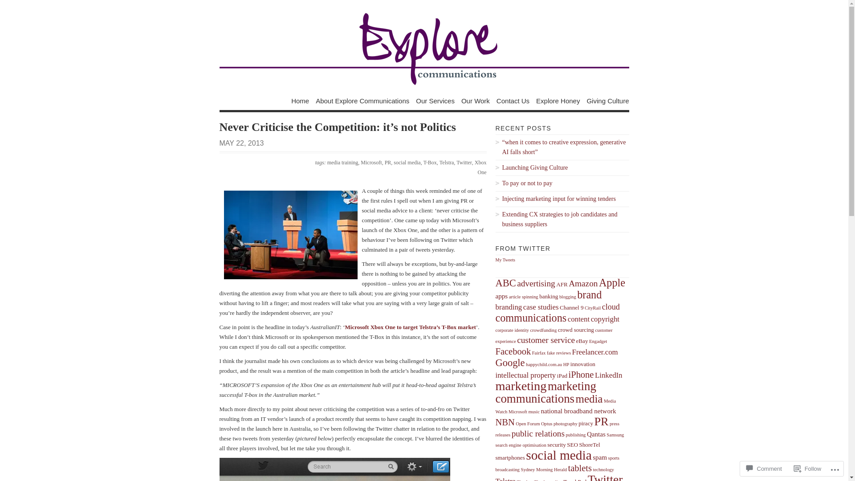 The height and width of the screenshot is (481, 855). Describe the element at coordinates (521, 386) in the screenshot. I see `marketing` at that location.